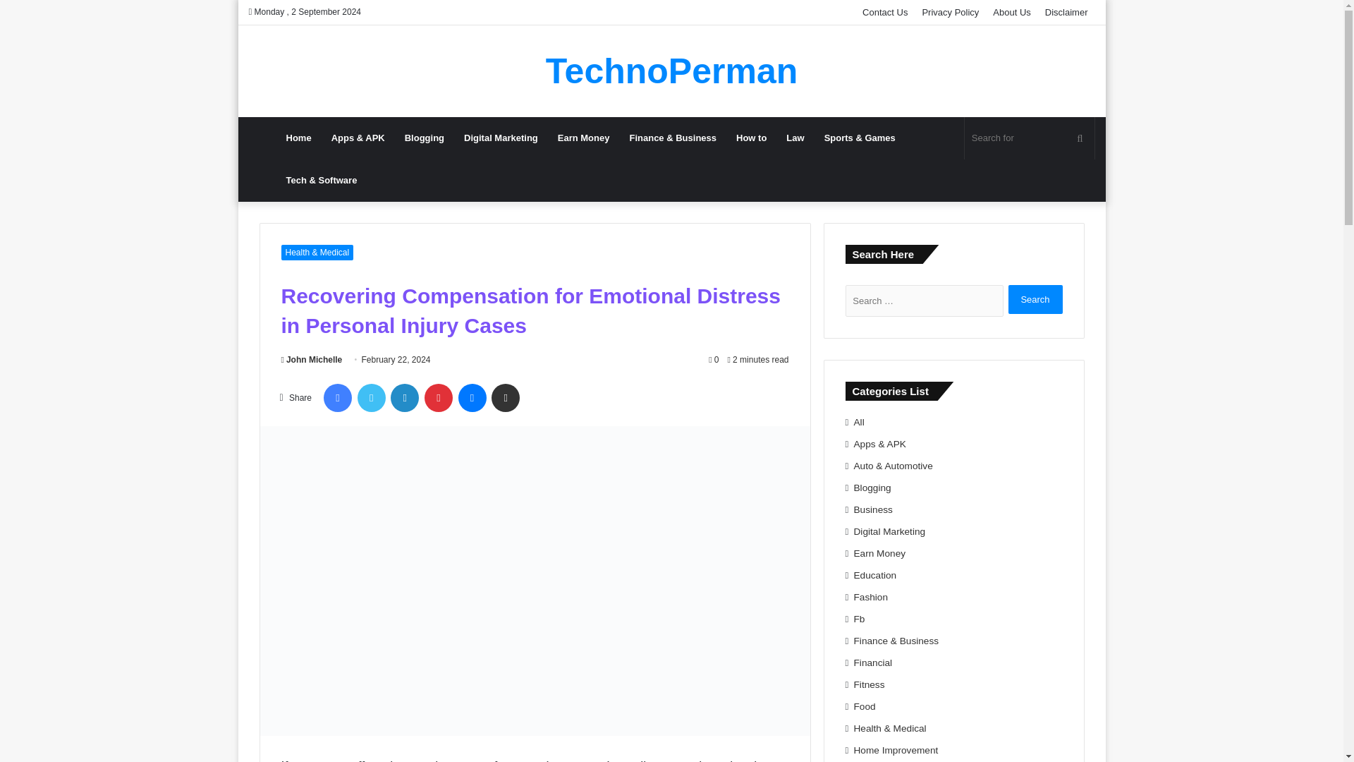  I want to click on Messenger, so click(472, 398).